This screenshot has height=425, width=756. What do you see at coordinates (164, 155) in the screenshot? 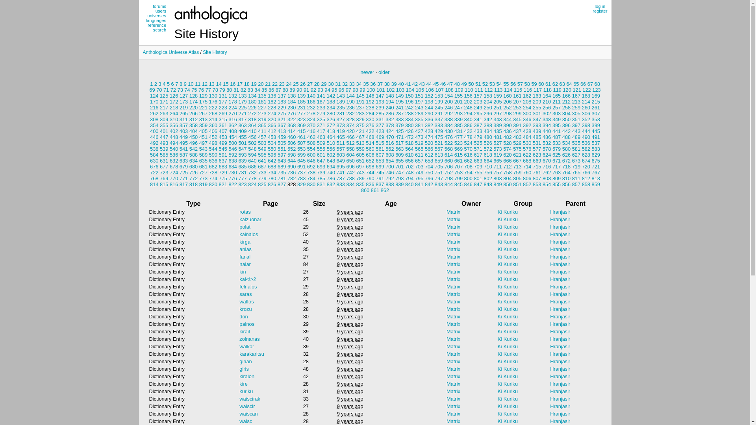
I see `585` at bounding box center [164, 155].